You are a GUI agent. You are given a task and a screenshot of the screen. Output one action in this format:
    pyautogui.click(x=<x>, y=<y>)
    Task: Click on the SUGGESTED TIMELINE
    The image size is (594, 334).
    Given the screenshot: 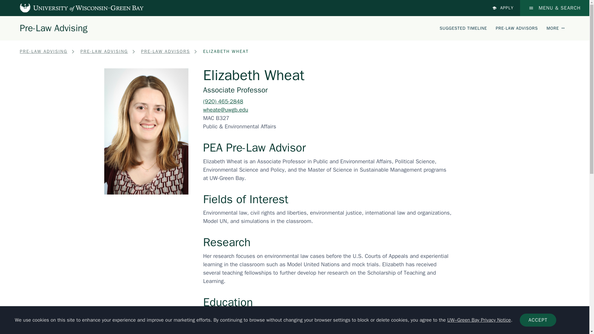 What is the action you would take?
    pyautogui.click(x=463, y=28)
    